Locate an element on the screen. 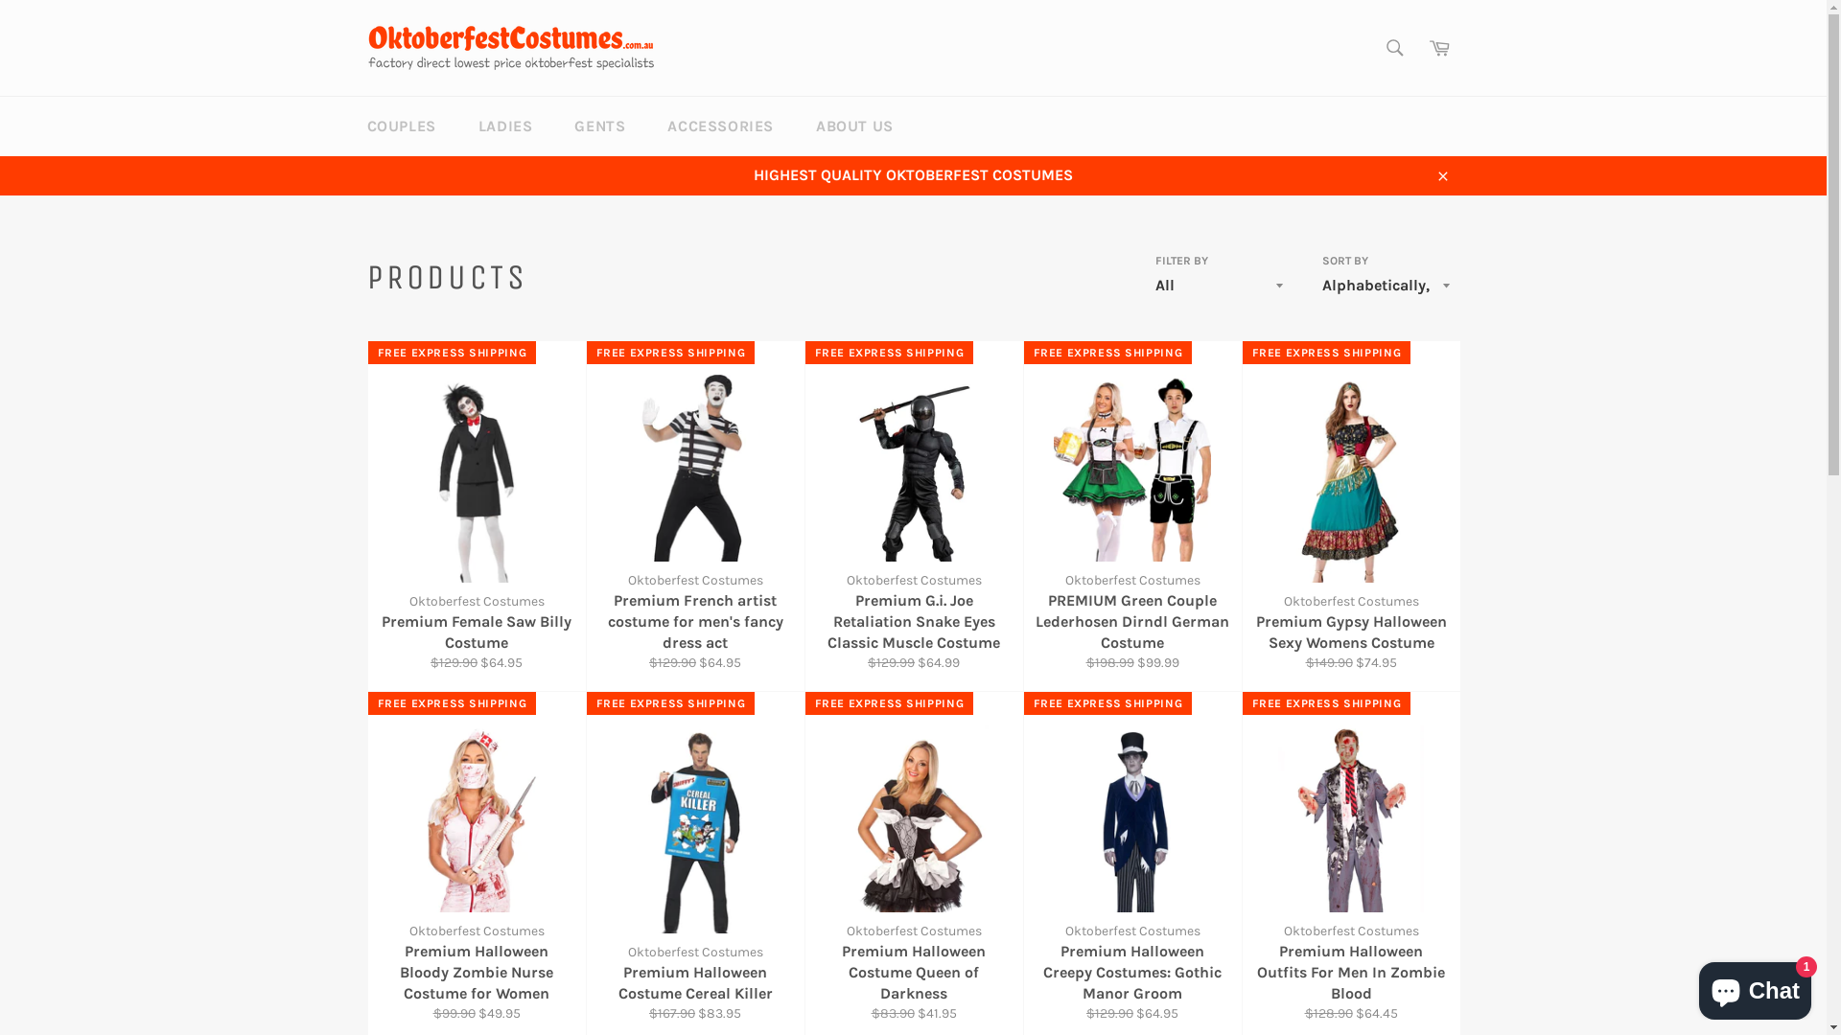  COUPLES is located at coordinates (401, 126).